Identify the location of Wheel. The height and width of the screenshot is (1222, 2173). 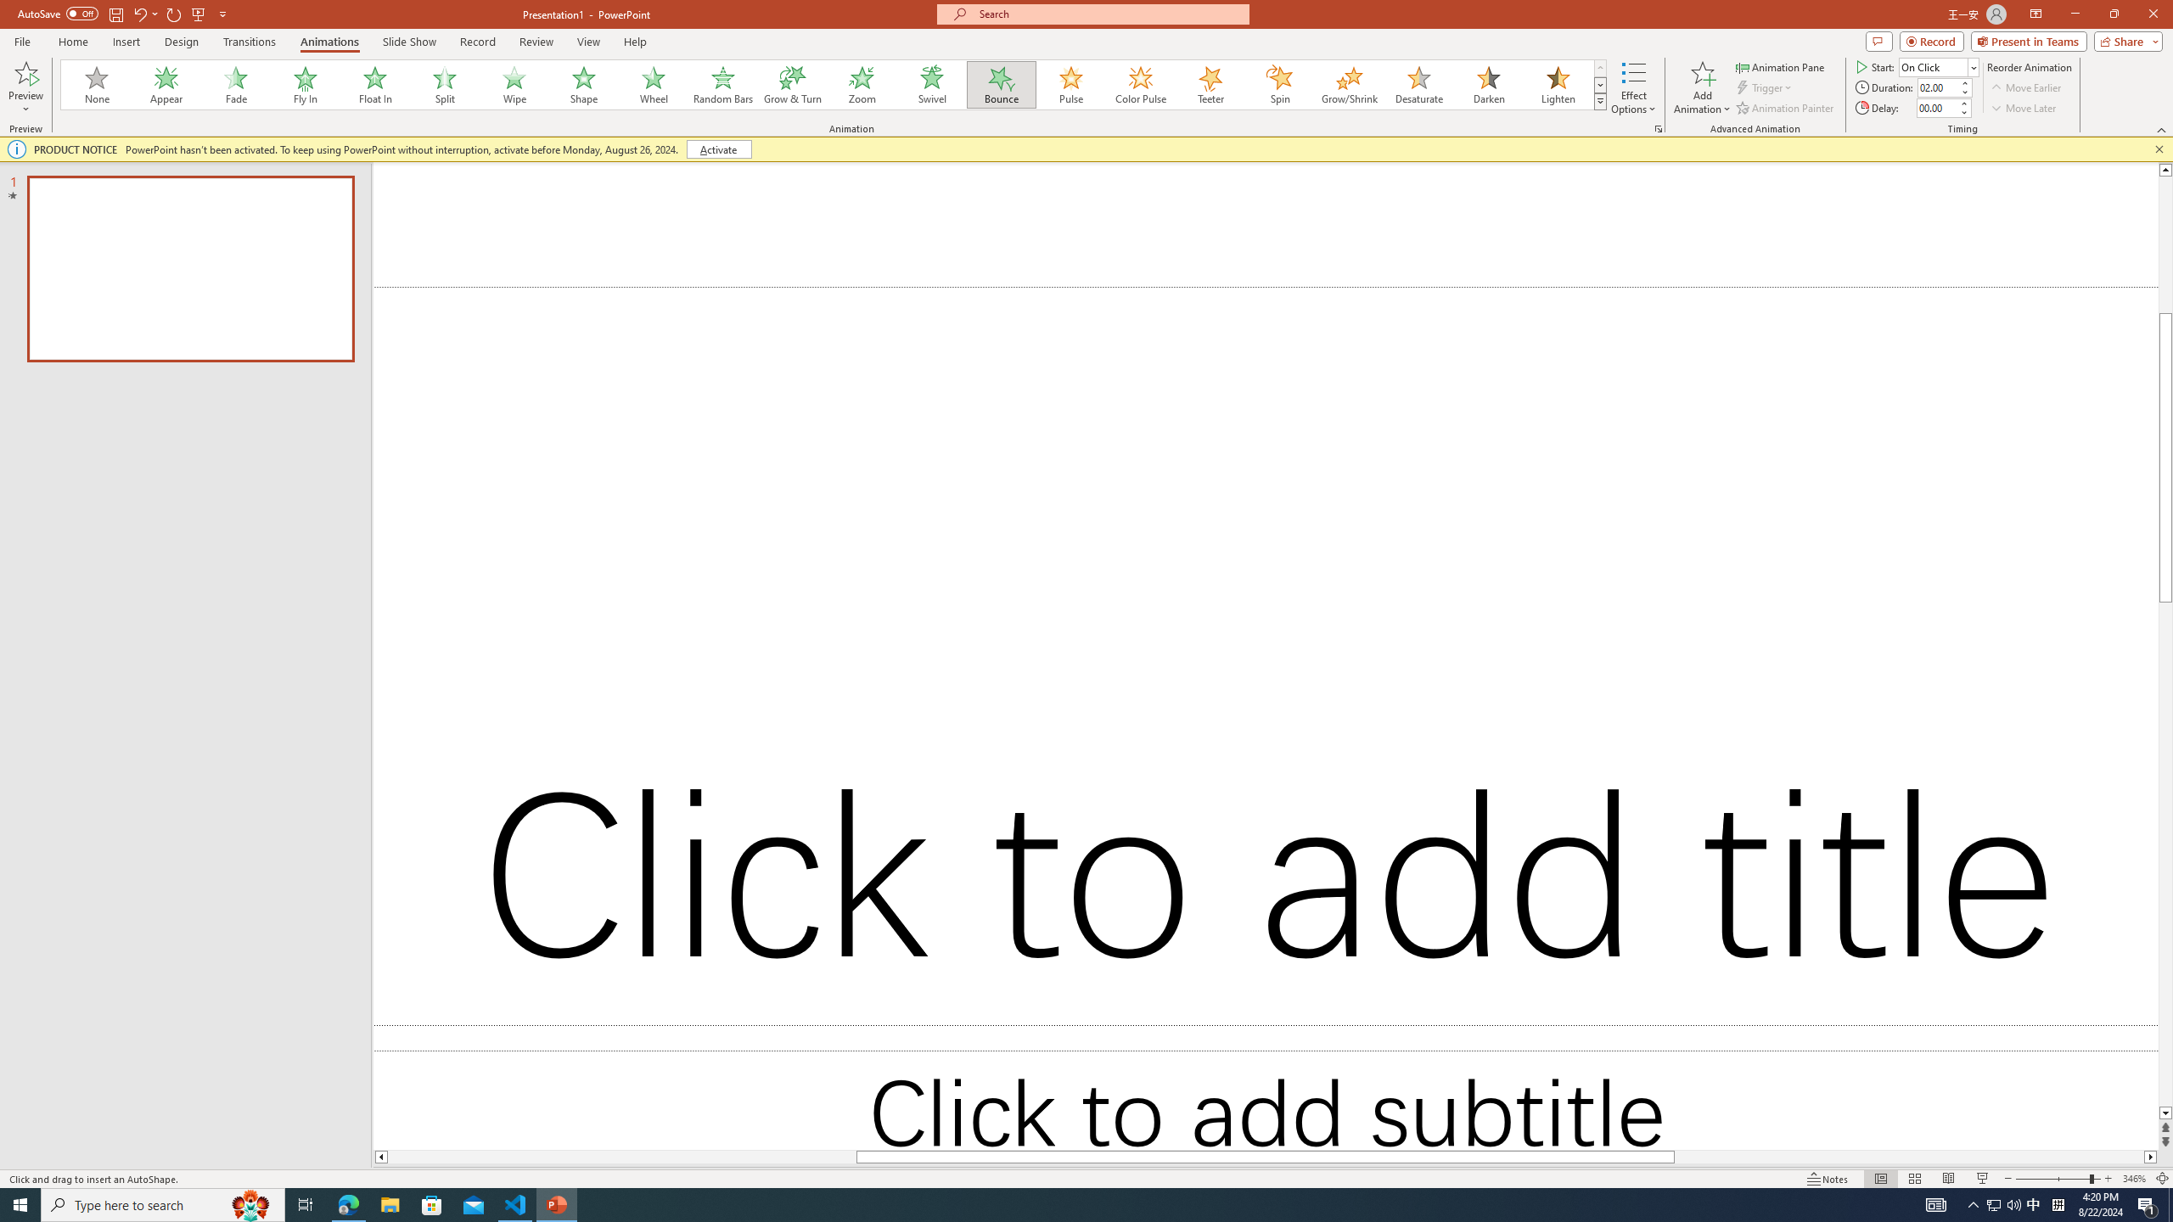
(654, 85).